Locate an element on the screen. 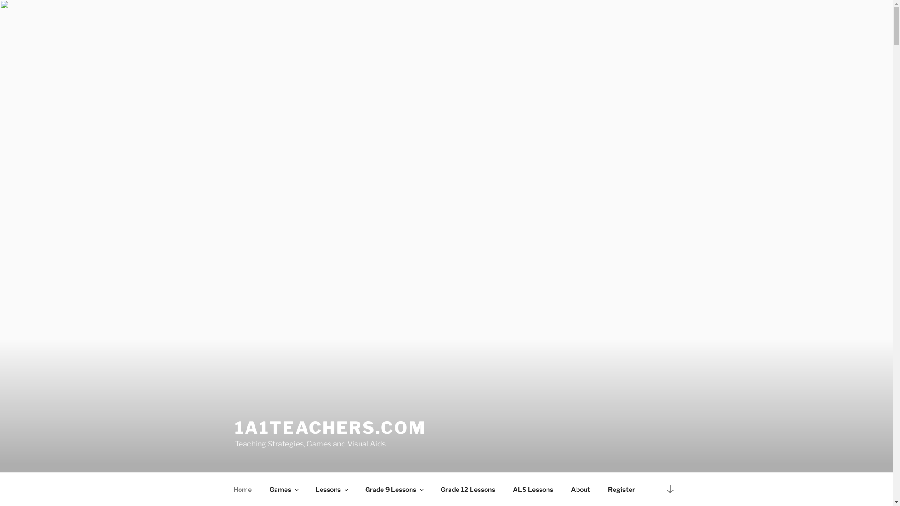  Scroll down to content is located at coordinates (670, 489).